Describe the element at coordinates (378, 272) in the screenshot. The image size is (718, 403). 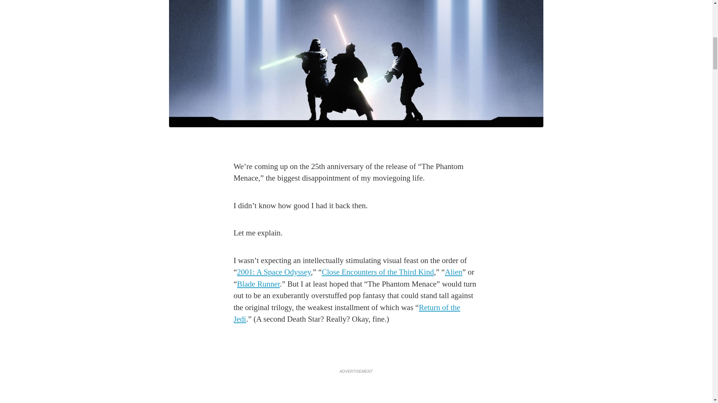
I see `Close Encounters of the Third Kind` at that location.